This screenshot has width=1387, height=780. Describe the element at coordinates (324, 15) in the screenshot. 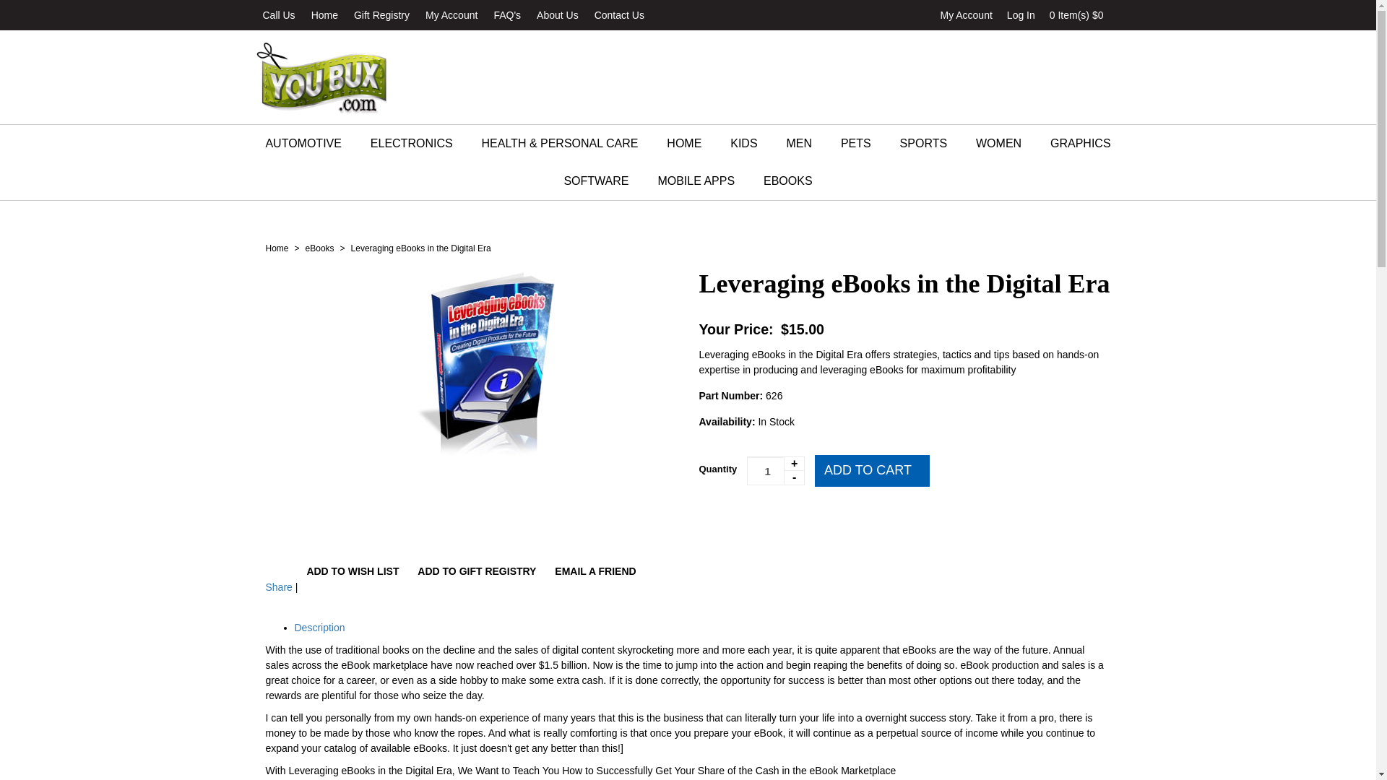

I see `My Account` at that location.